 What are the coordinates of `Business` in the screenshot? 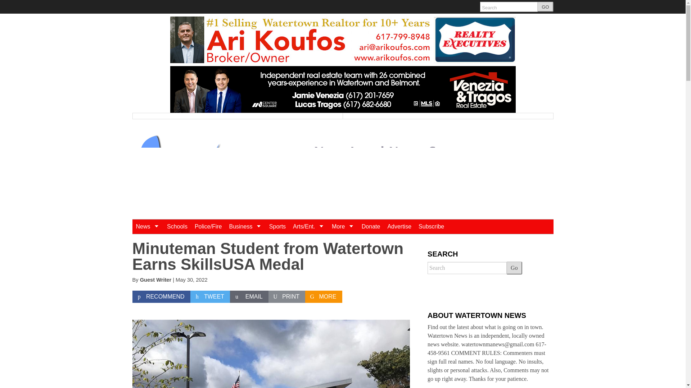 It's located at (245, 227).